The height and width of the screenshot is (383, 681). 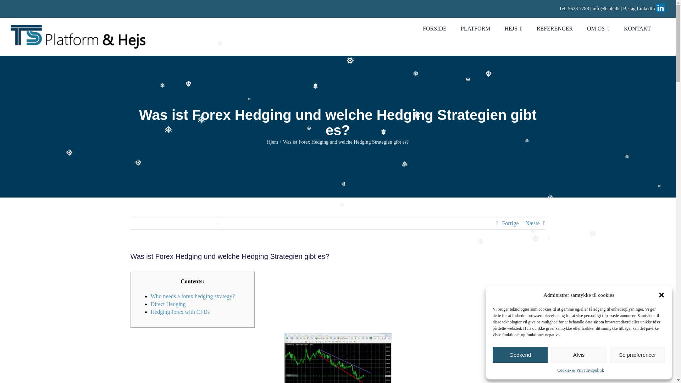 What do you see at coordinates (510, 223) in the screenshot?
I see `Forrige` at bounding box center [510, 223].